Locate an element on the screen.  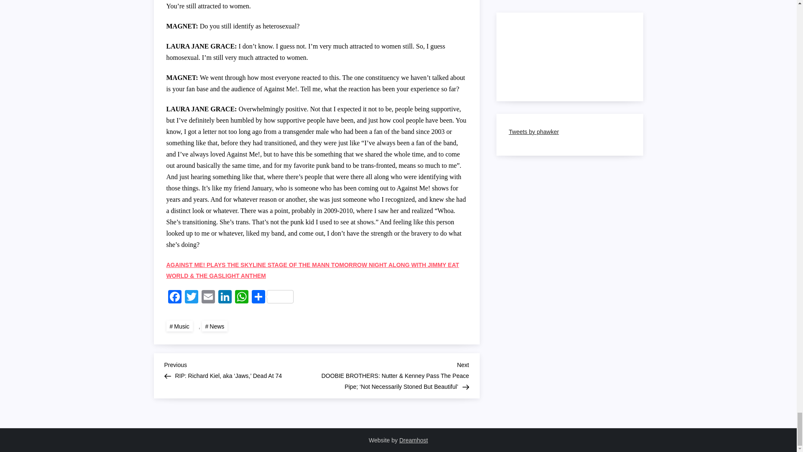
Facebook is located at coordinates (174, 298).